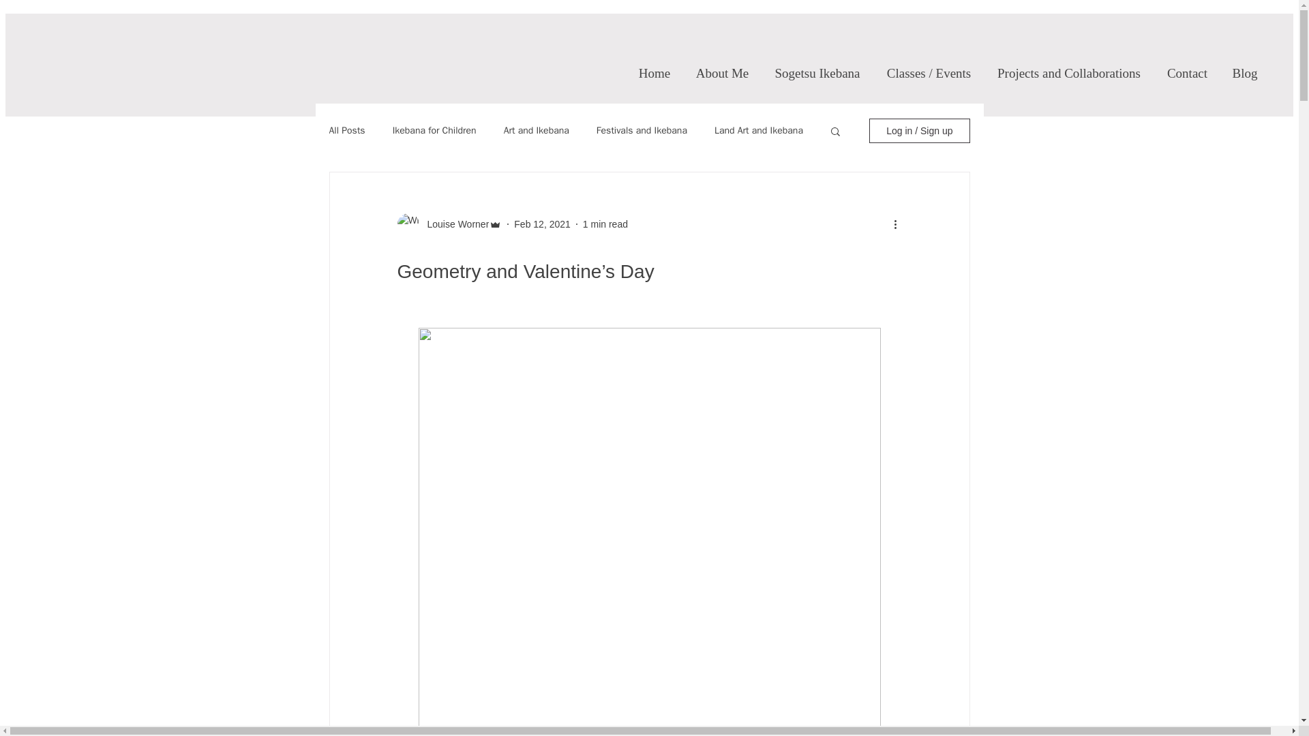 The height and width of the screenshot is (736, 1309). Describe the element at coordinates (453, 224) in the screenshot. I see `Louise Worner` at that location.